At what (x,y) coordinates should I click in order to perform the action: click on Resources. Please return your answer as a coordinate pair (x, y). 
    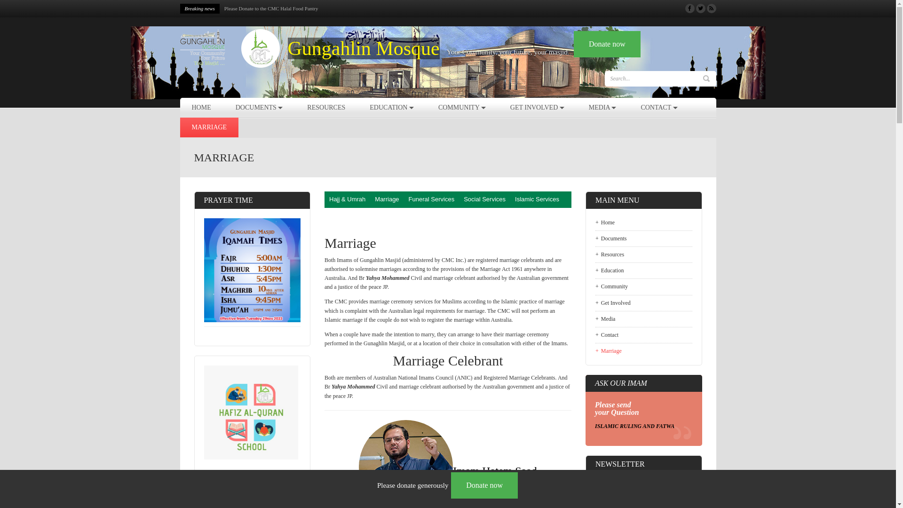
    Looking at the image, I should click on (644, 255).